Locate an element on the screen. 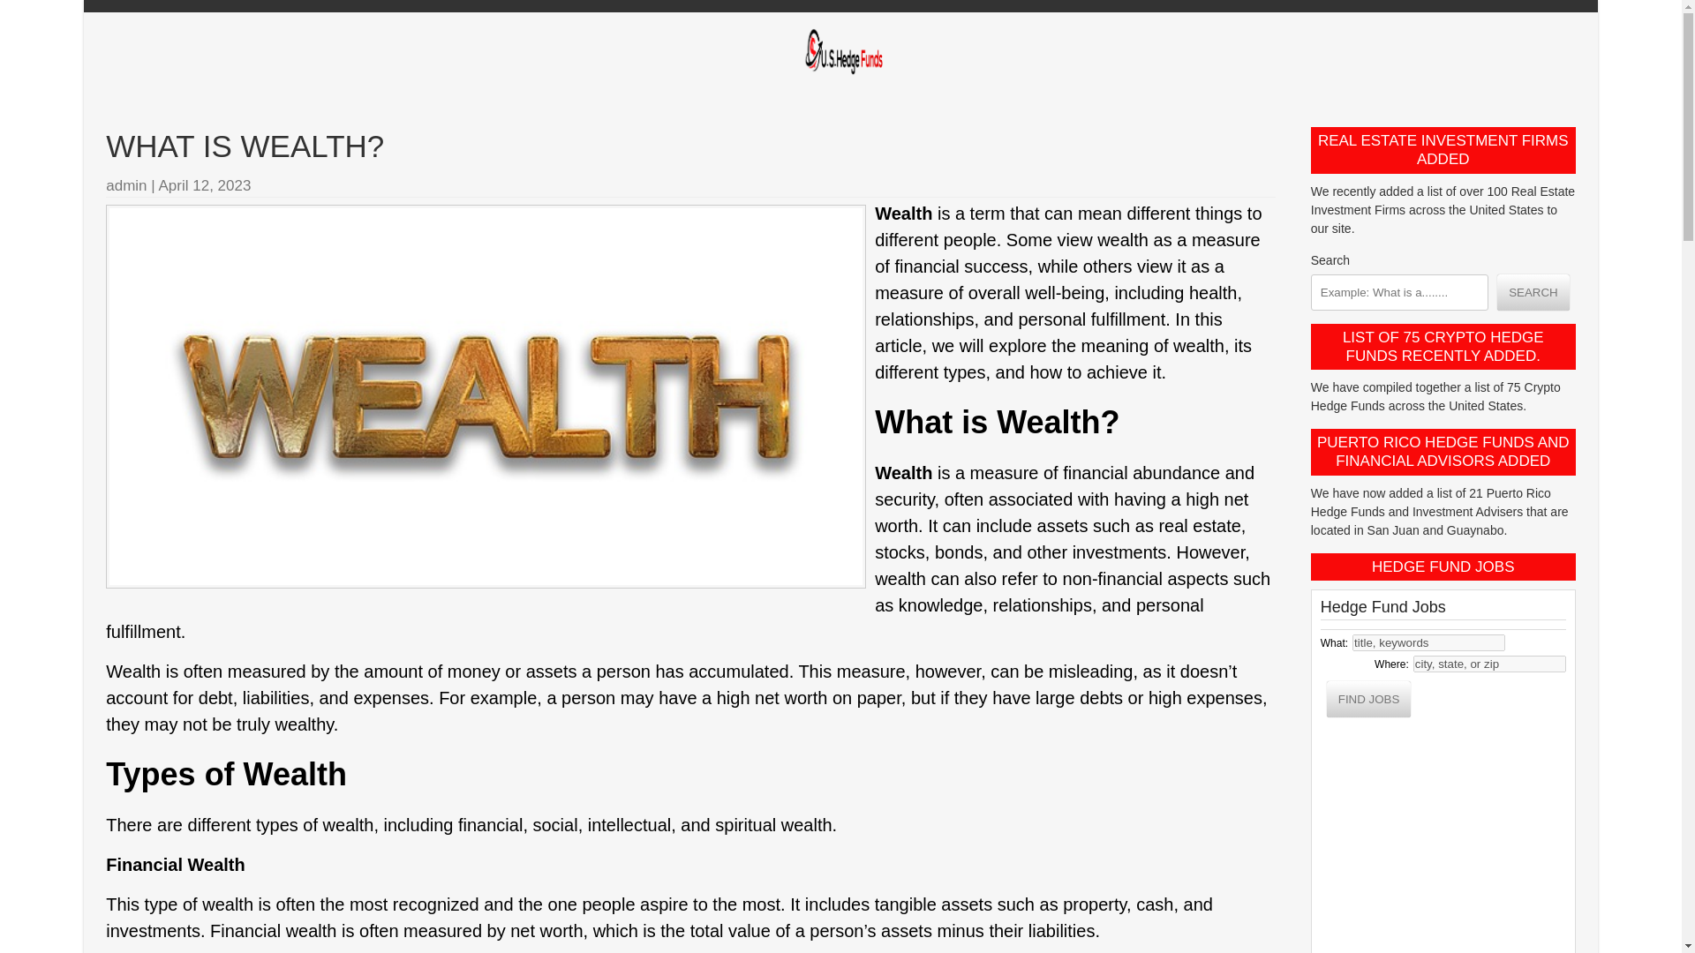 The image size is (1695, 953). city, state, or zip is located at coordinates (1490, 664).